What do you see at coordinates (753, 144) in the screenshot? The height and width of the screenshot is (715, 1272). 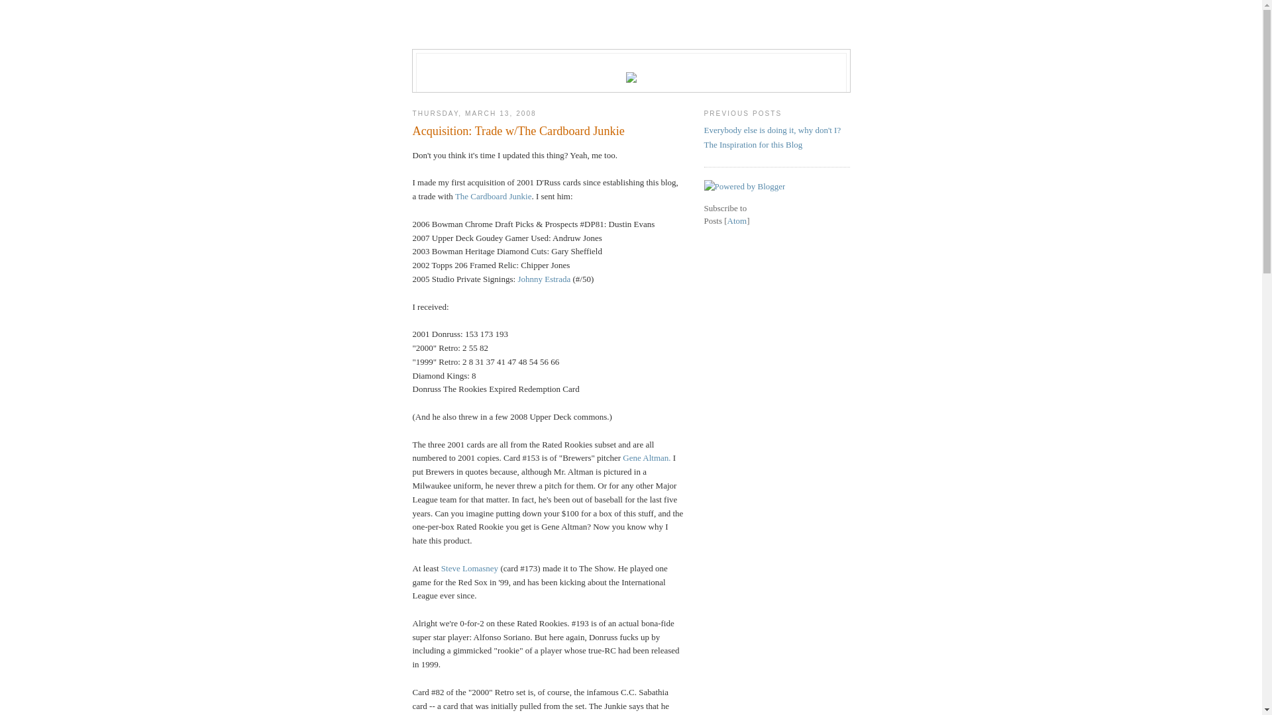 I see `The Inspiration for this Blog` at bounding box center [753, 144].